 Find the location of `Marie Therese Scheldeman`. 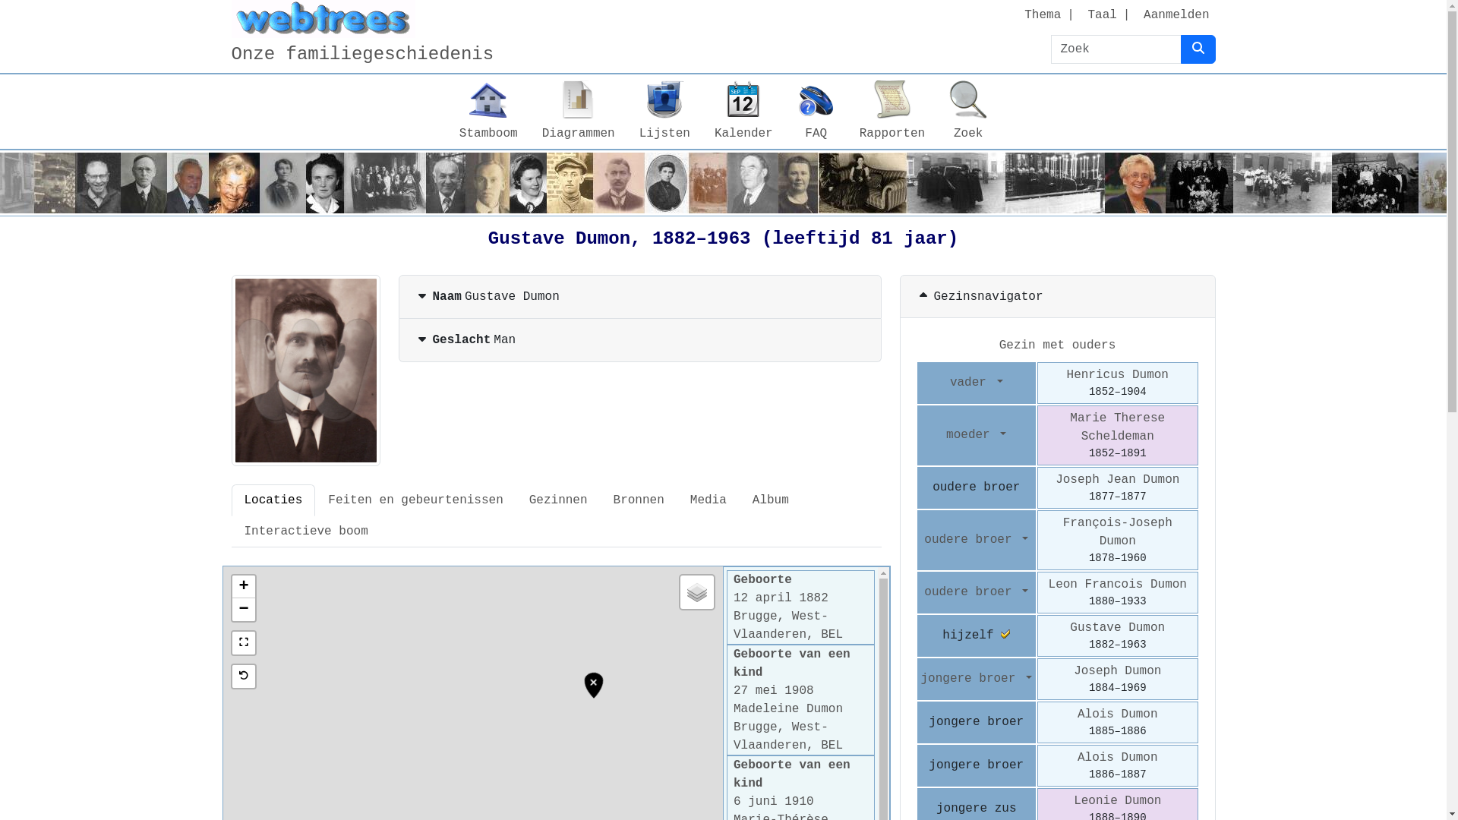

Marie Therese Scheldeman is located at coordinates (1118, 427).